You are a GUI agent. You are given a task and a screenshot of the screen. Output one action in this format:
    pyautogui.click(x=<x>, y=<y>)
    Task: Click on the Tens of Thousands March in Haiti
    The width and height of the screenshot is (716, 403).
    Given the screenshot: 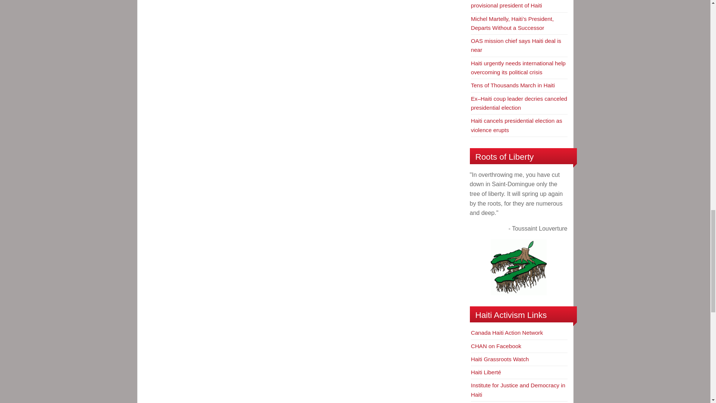 What is the action you would take?
    pyautogui.click(x=513, y=85)
    